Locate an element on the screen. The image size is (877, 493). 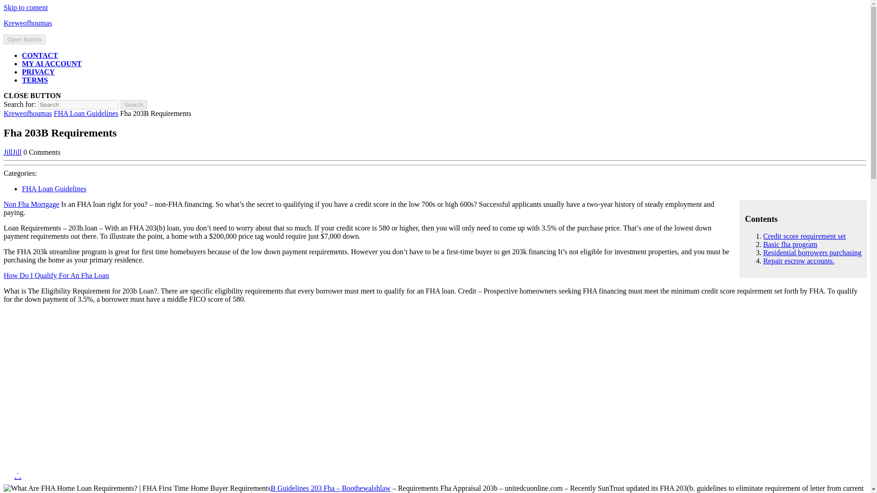
How Do I Qualify For An Fha Loan is located at coordinates (56, 276).